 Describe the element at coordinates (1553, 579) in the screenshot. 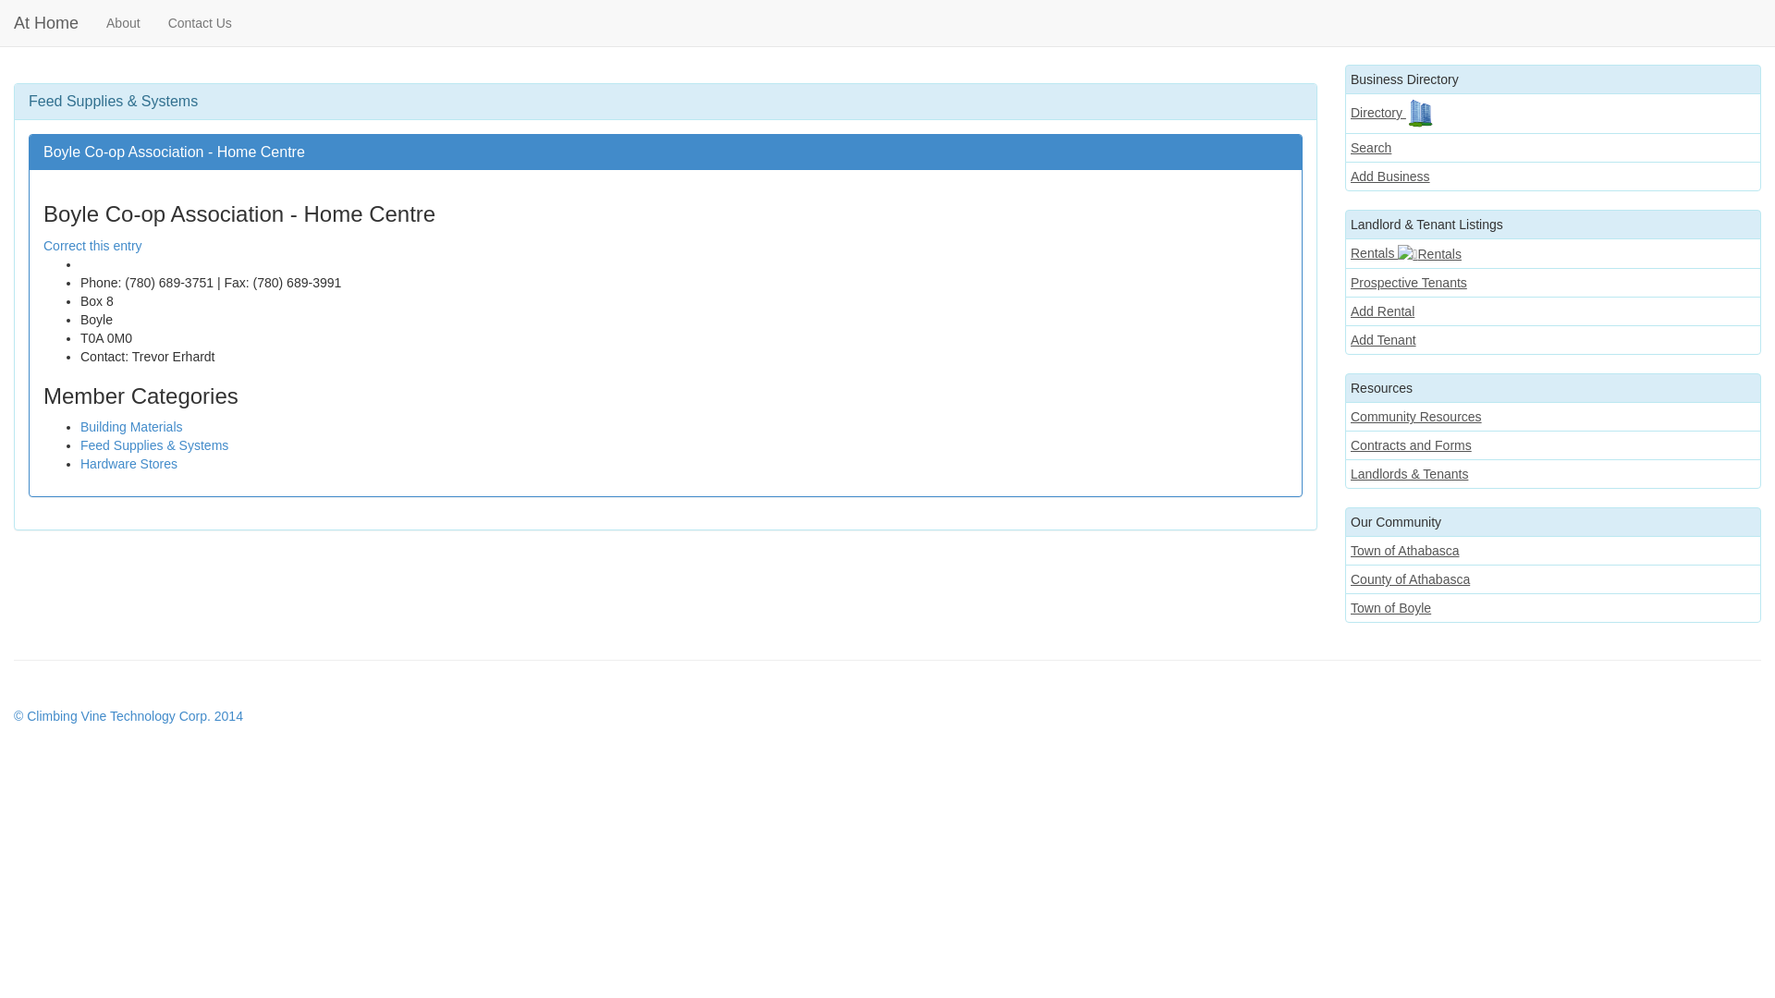

I see `County of Athabasca` at that location.